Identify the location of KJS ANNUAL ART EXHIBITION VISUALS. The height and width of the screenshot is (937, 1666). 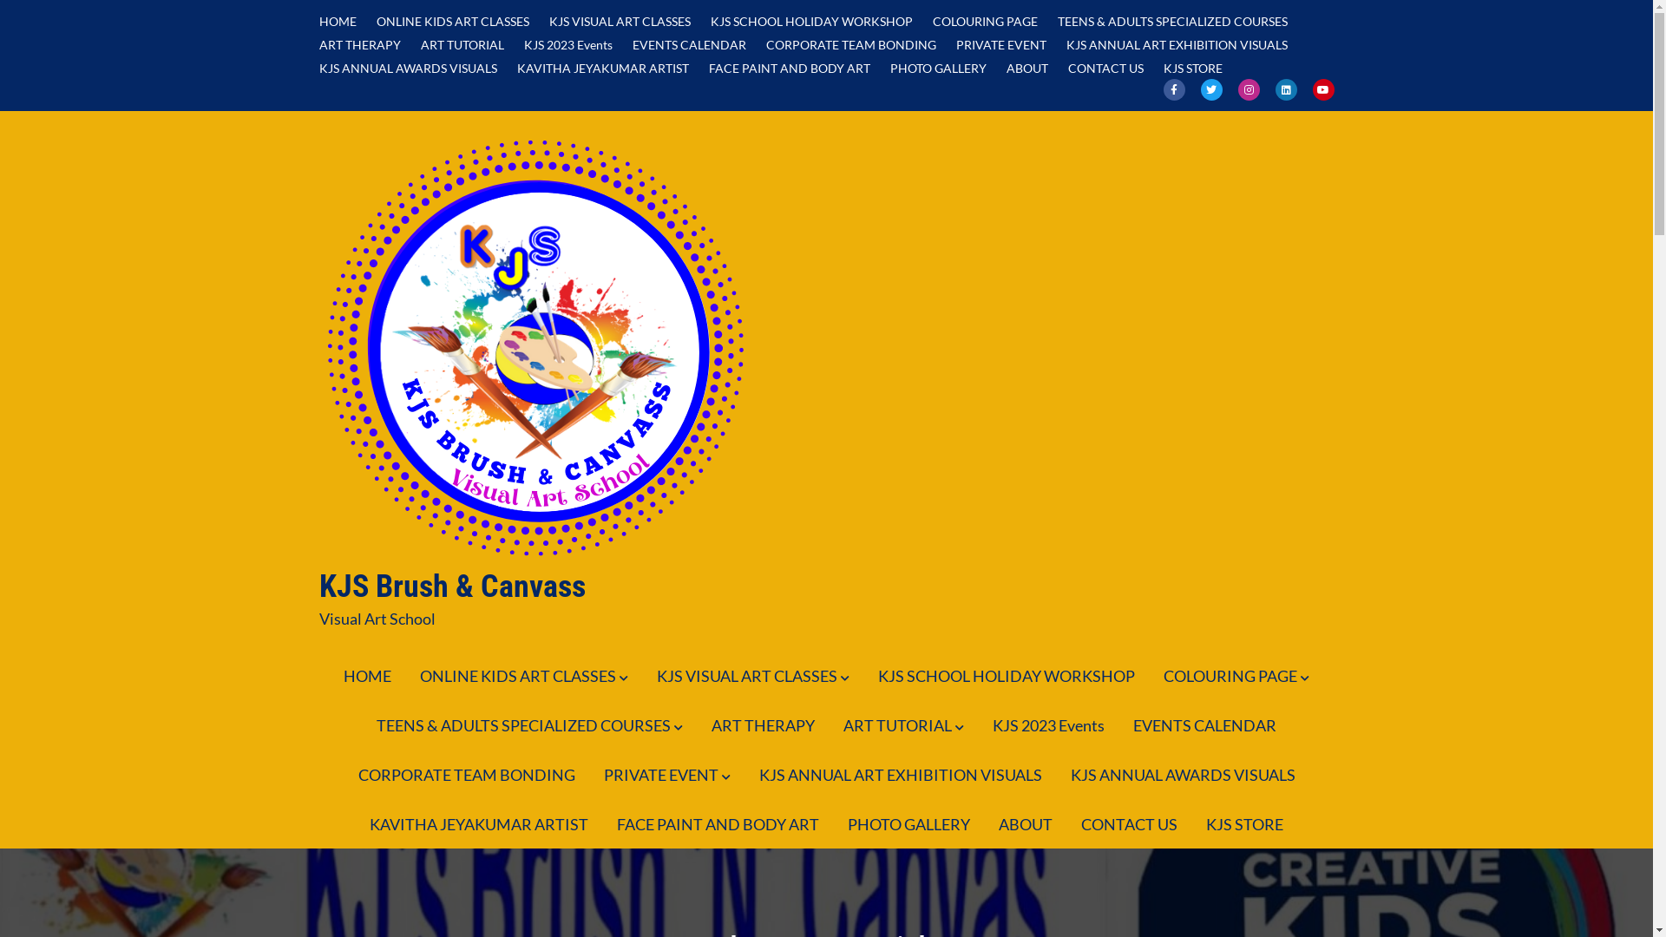
(901, 776).